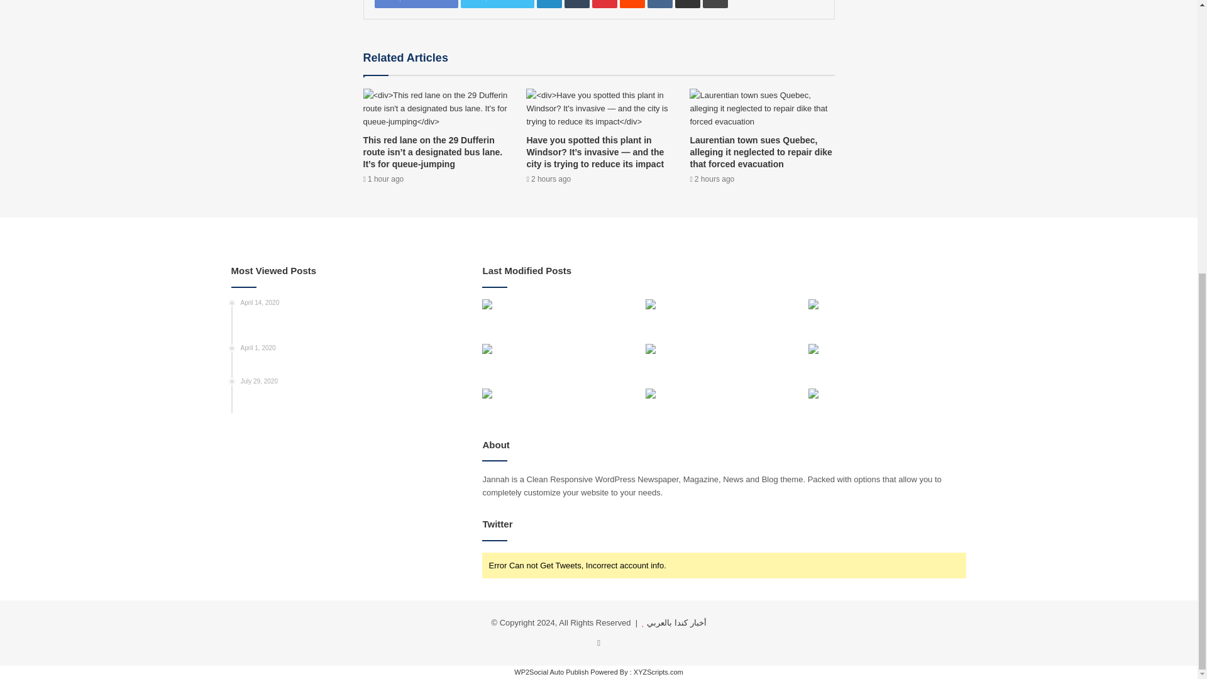 This screenshot has height=679, width=1207. I want to click on Reddit, so click(632, 4).